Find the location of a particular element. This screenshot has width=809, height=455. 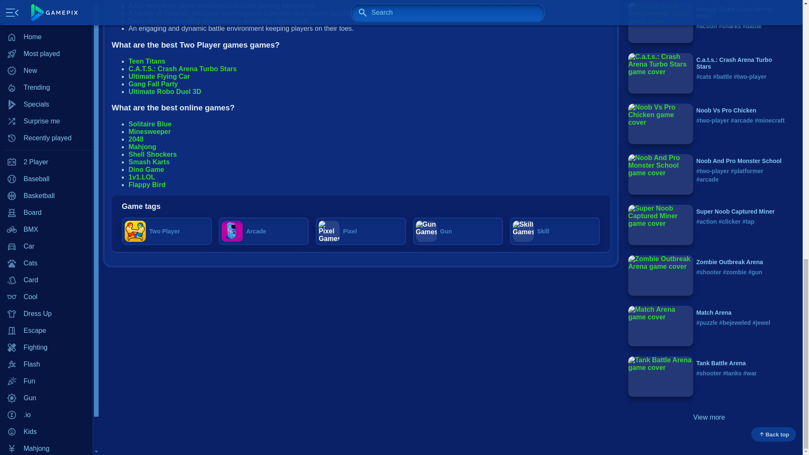

Snake is located at coordinates (46, 1).